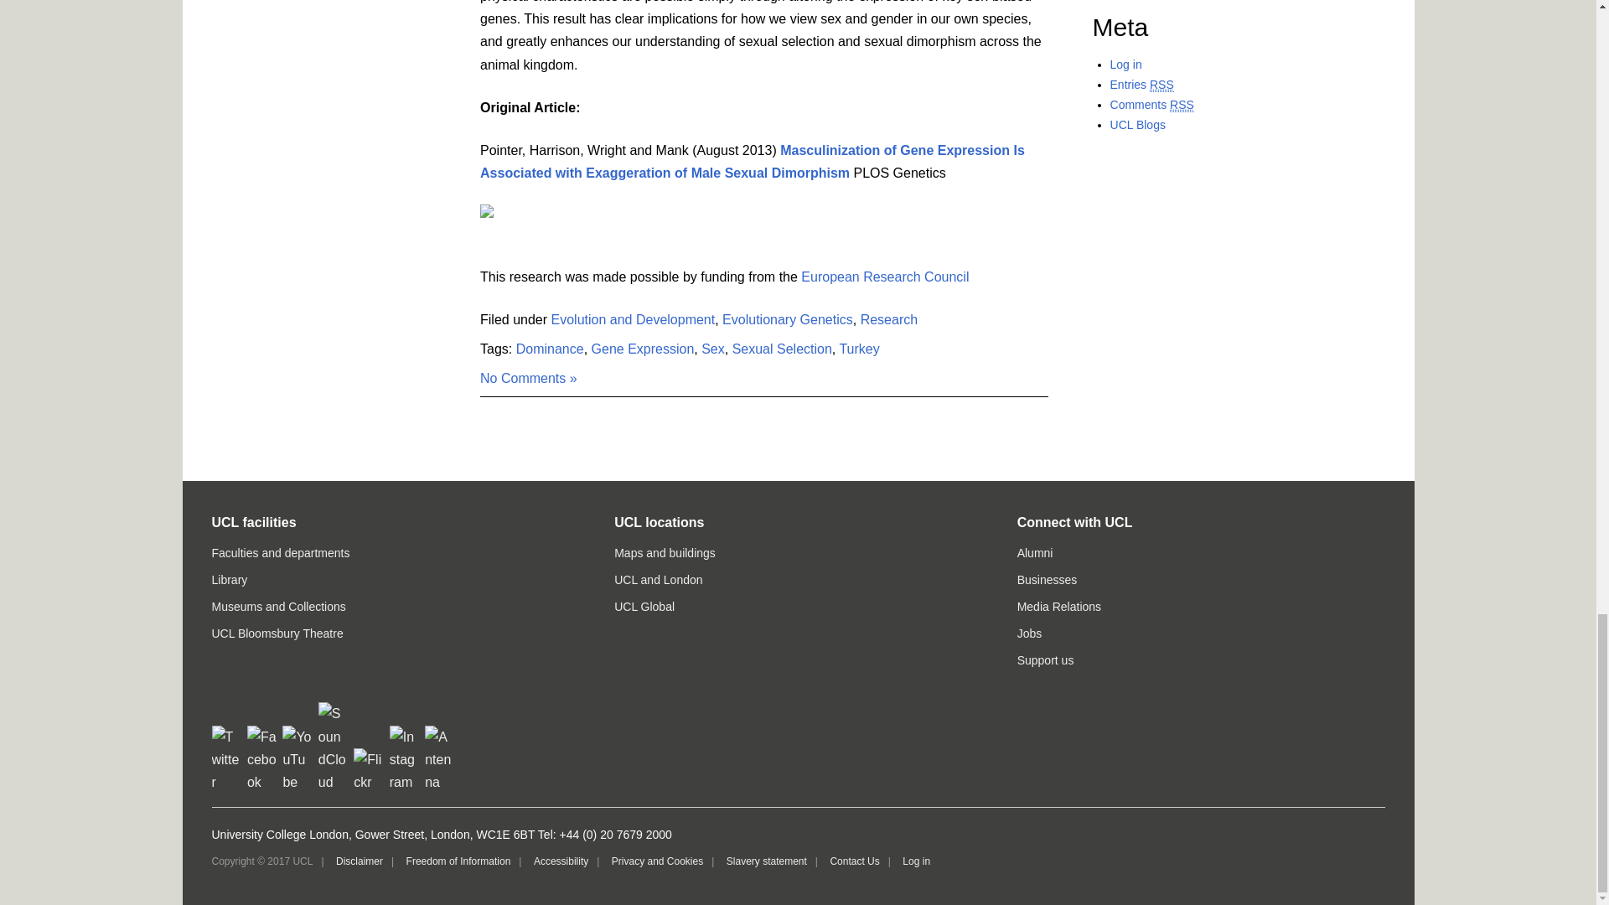  I want to click on Sexual Selection, so click(781, 349).